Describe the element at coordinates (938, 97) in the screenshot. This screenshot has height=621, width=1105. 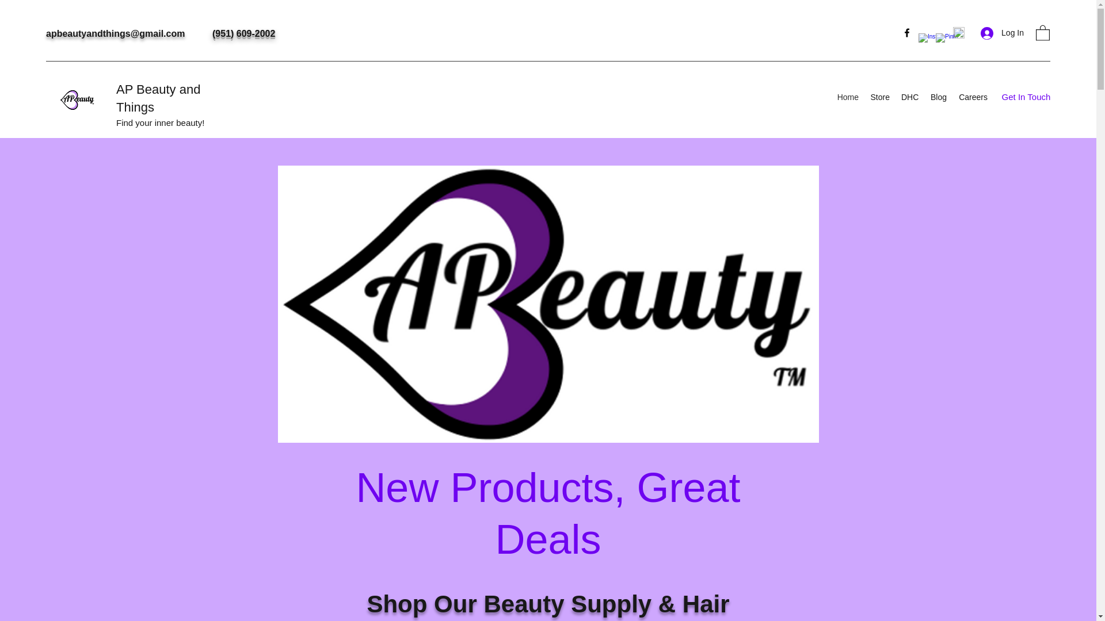
I see `Blog` at that location.